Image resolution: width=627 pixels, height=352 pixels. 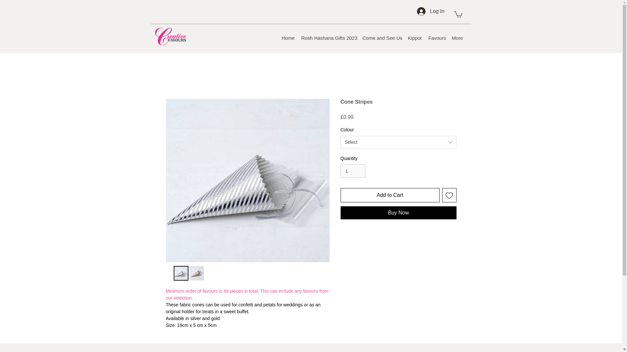 What do you see at coordinates (415, 38) in the screenshot?
I see `Kippot` at bounding box center [415, 38].